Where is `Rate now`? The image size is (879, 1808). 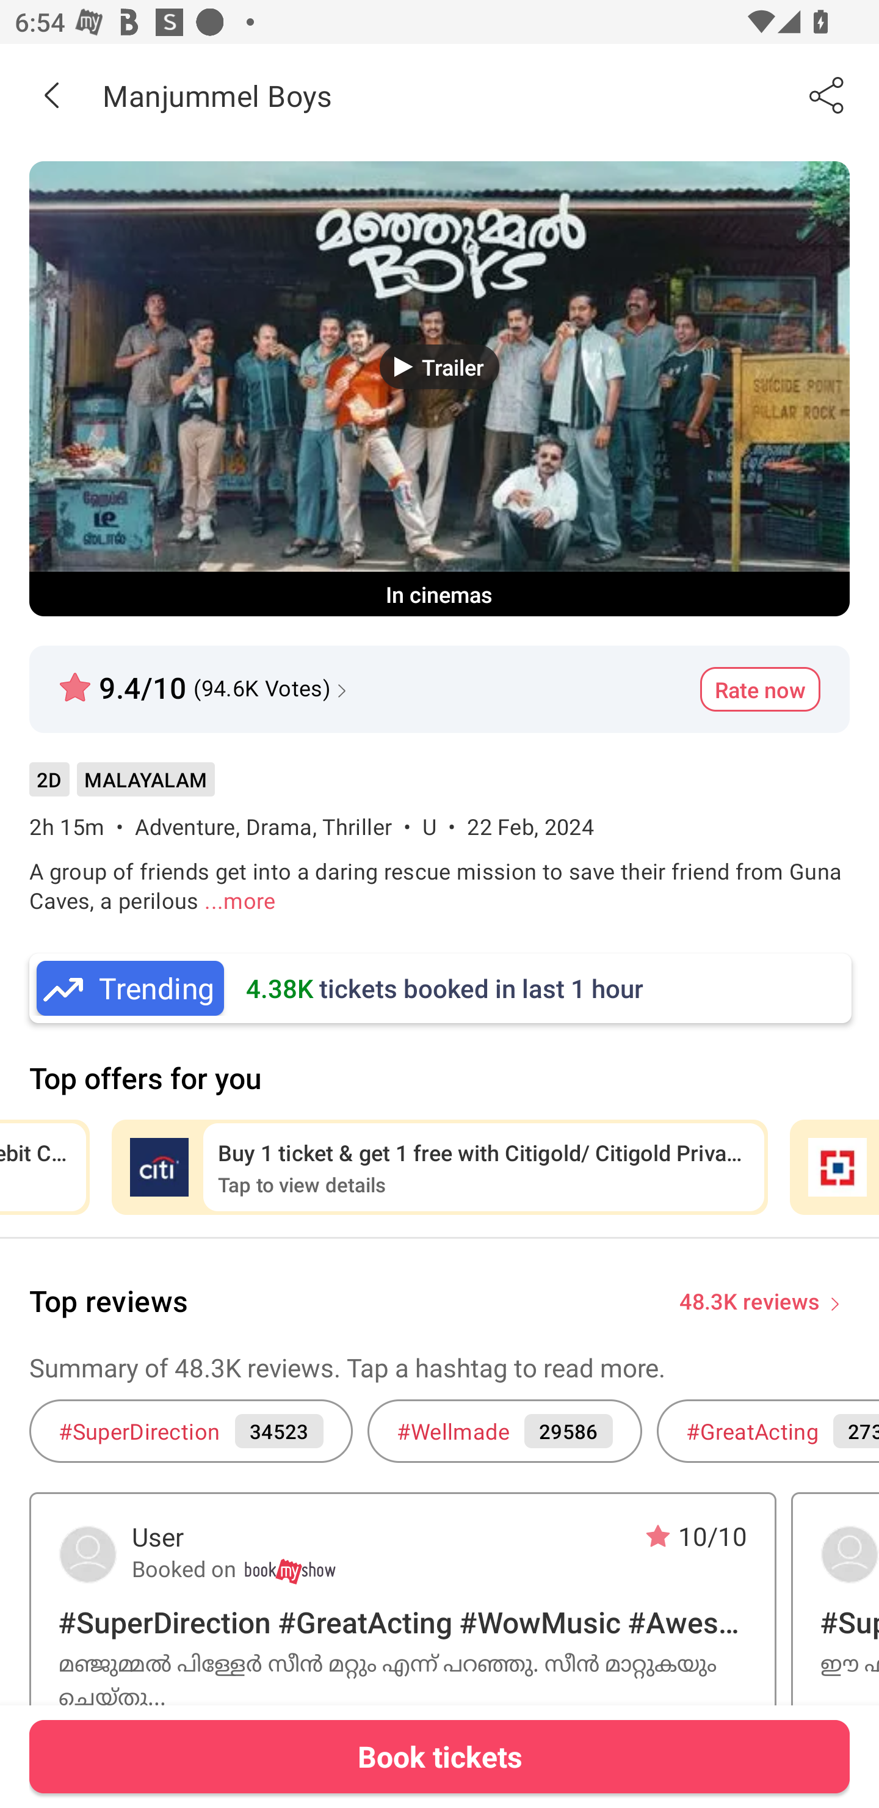
Rate now is located at coordinates (760, 690).